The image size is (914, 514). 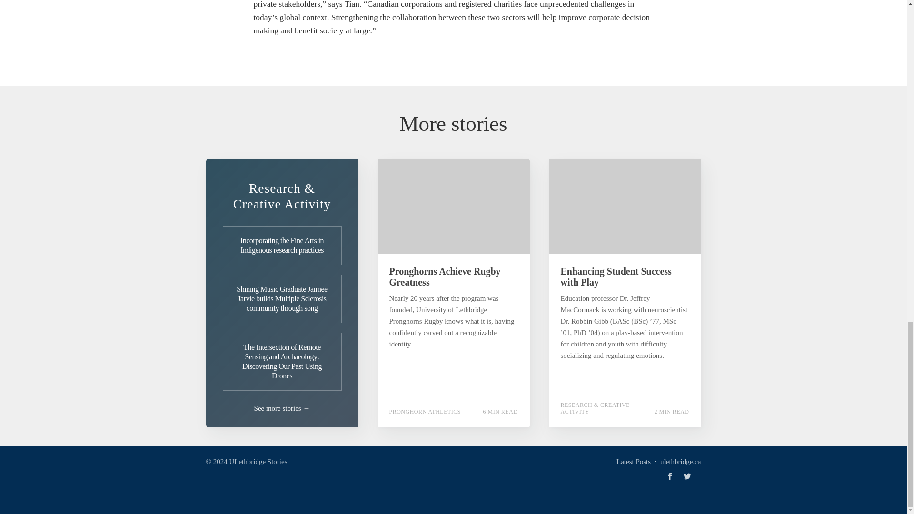 What do you see at coordinates (258, 462) in the screenshot?
I see `ULethbridge Stories` at bounding box center [258, 462].